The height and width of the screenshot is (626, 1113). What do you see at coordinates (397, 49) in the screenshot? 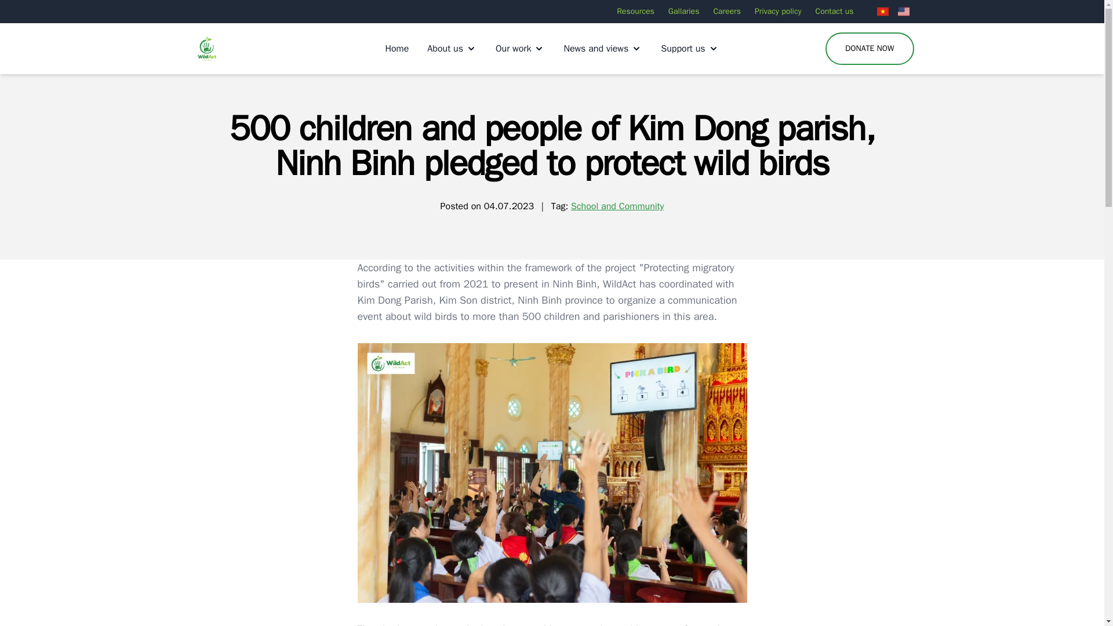
I see `Home` at bounding box center [397, 49].